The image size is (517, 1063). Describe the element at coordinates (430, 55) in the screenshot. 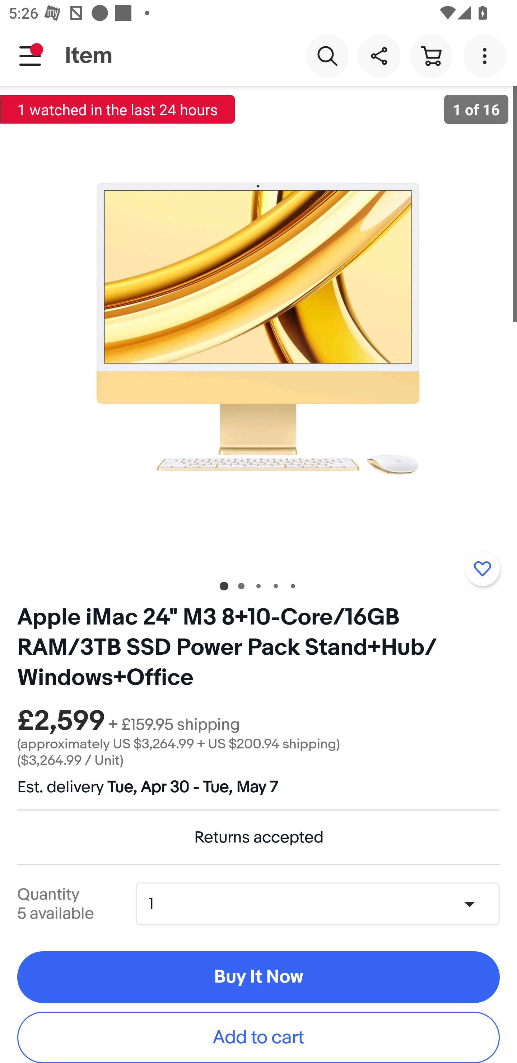

I see `Cart button shopping cart` at that location.